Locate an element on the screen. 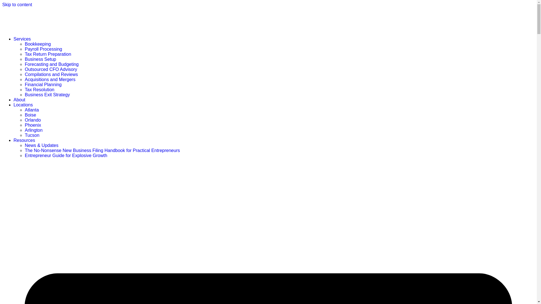 This screenshot has width=541, height=304. Acquisitions and Mergers is located at coordinates (50, 79).